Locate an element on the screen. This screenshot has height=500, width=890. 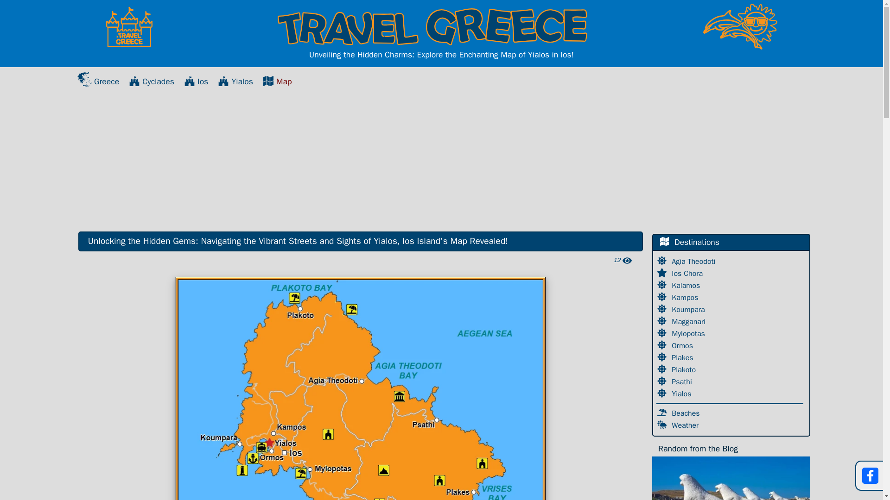
Magganari is located at coordinates (690, 321).